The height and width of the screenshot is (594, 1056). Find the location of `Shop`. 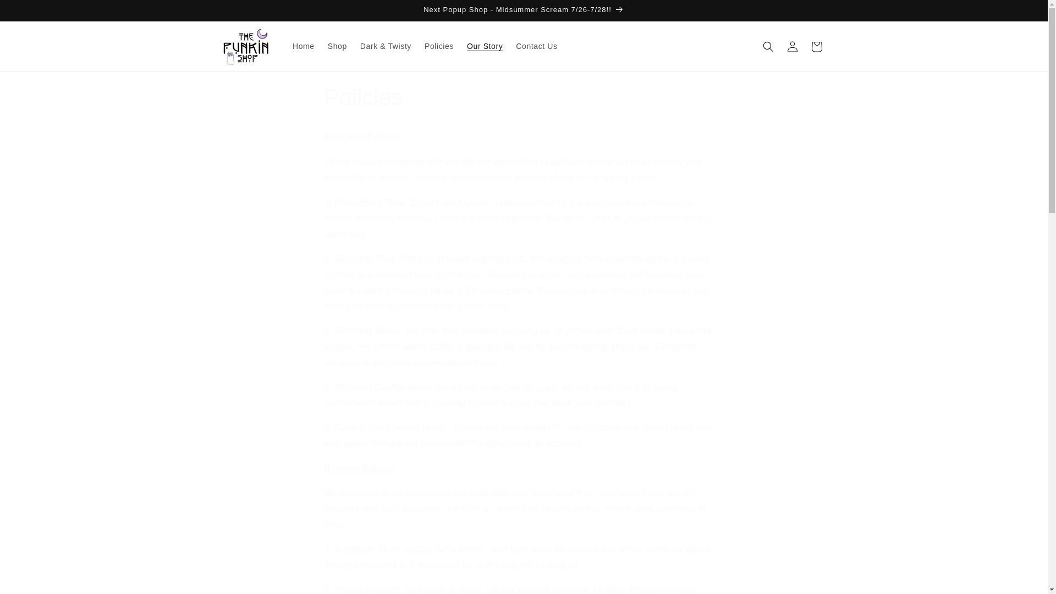

Shop is located at coordinates (337, 46).